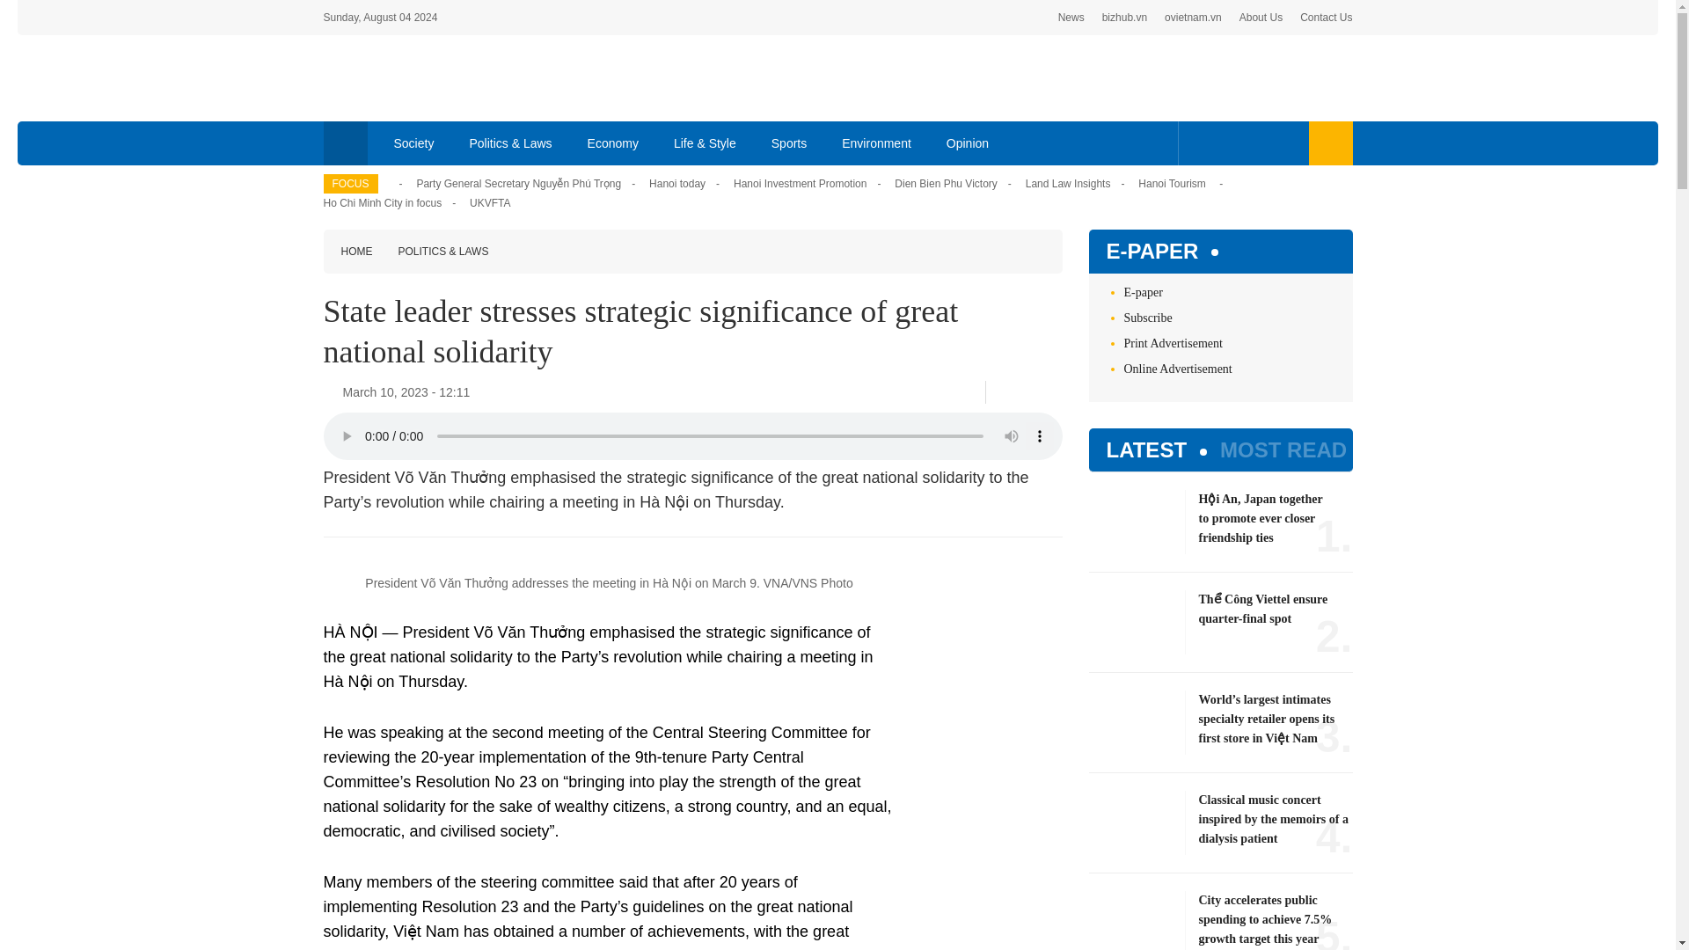 The image size is (1689, 950). I want to click on Contact Us, so click(1327, 18).